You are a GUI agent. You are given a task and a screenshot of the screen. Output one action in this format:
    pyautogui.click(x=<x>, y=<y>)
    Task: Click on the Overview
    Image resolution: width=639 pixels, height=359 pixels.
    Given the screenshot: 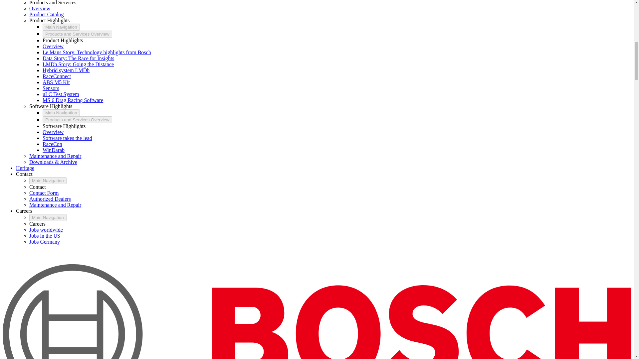 What is the action you would take?
    pyautogui.click(x=53, y=46)
    